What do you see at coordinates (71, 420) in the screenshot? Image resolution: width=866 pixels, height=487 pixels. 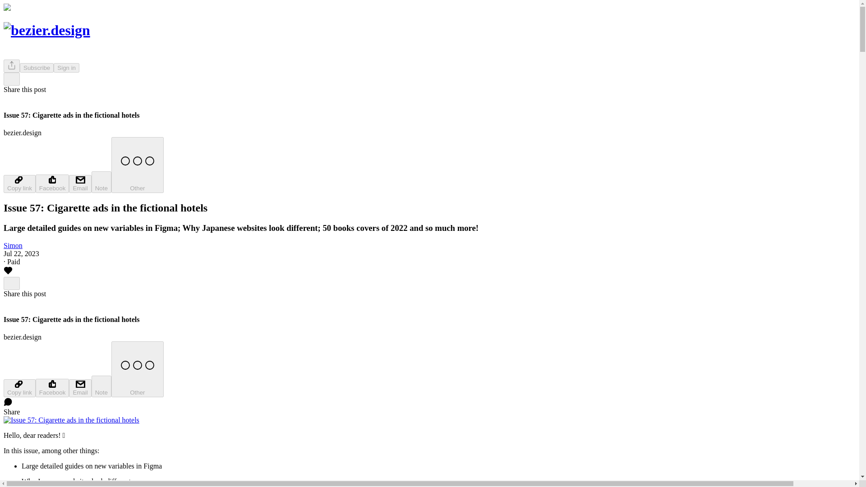 I see `Issue 57: Cigarette ads in the fictional hotels` at bounding box center [71, 420].